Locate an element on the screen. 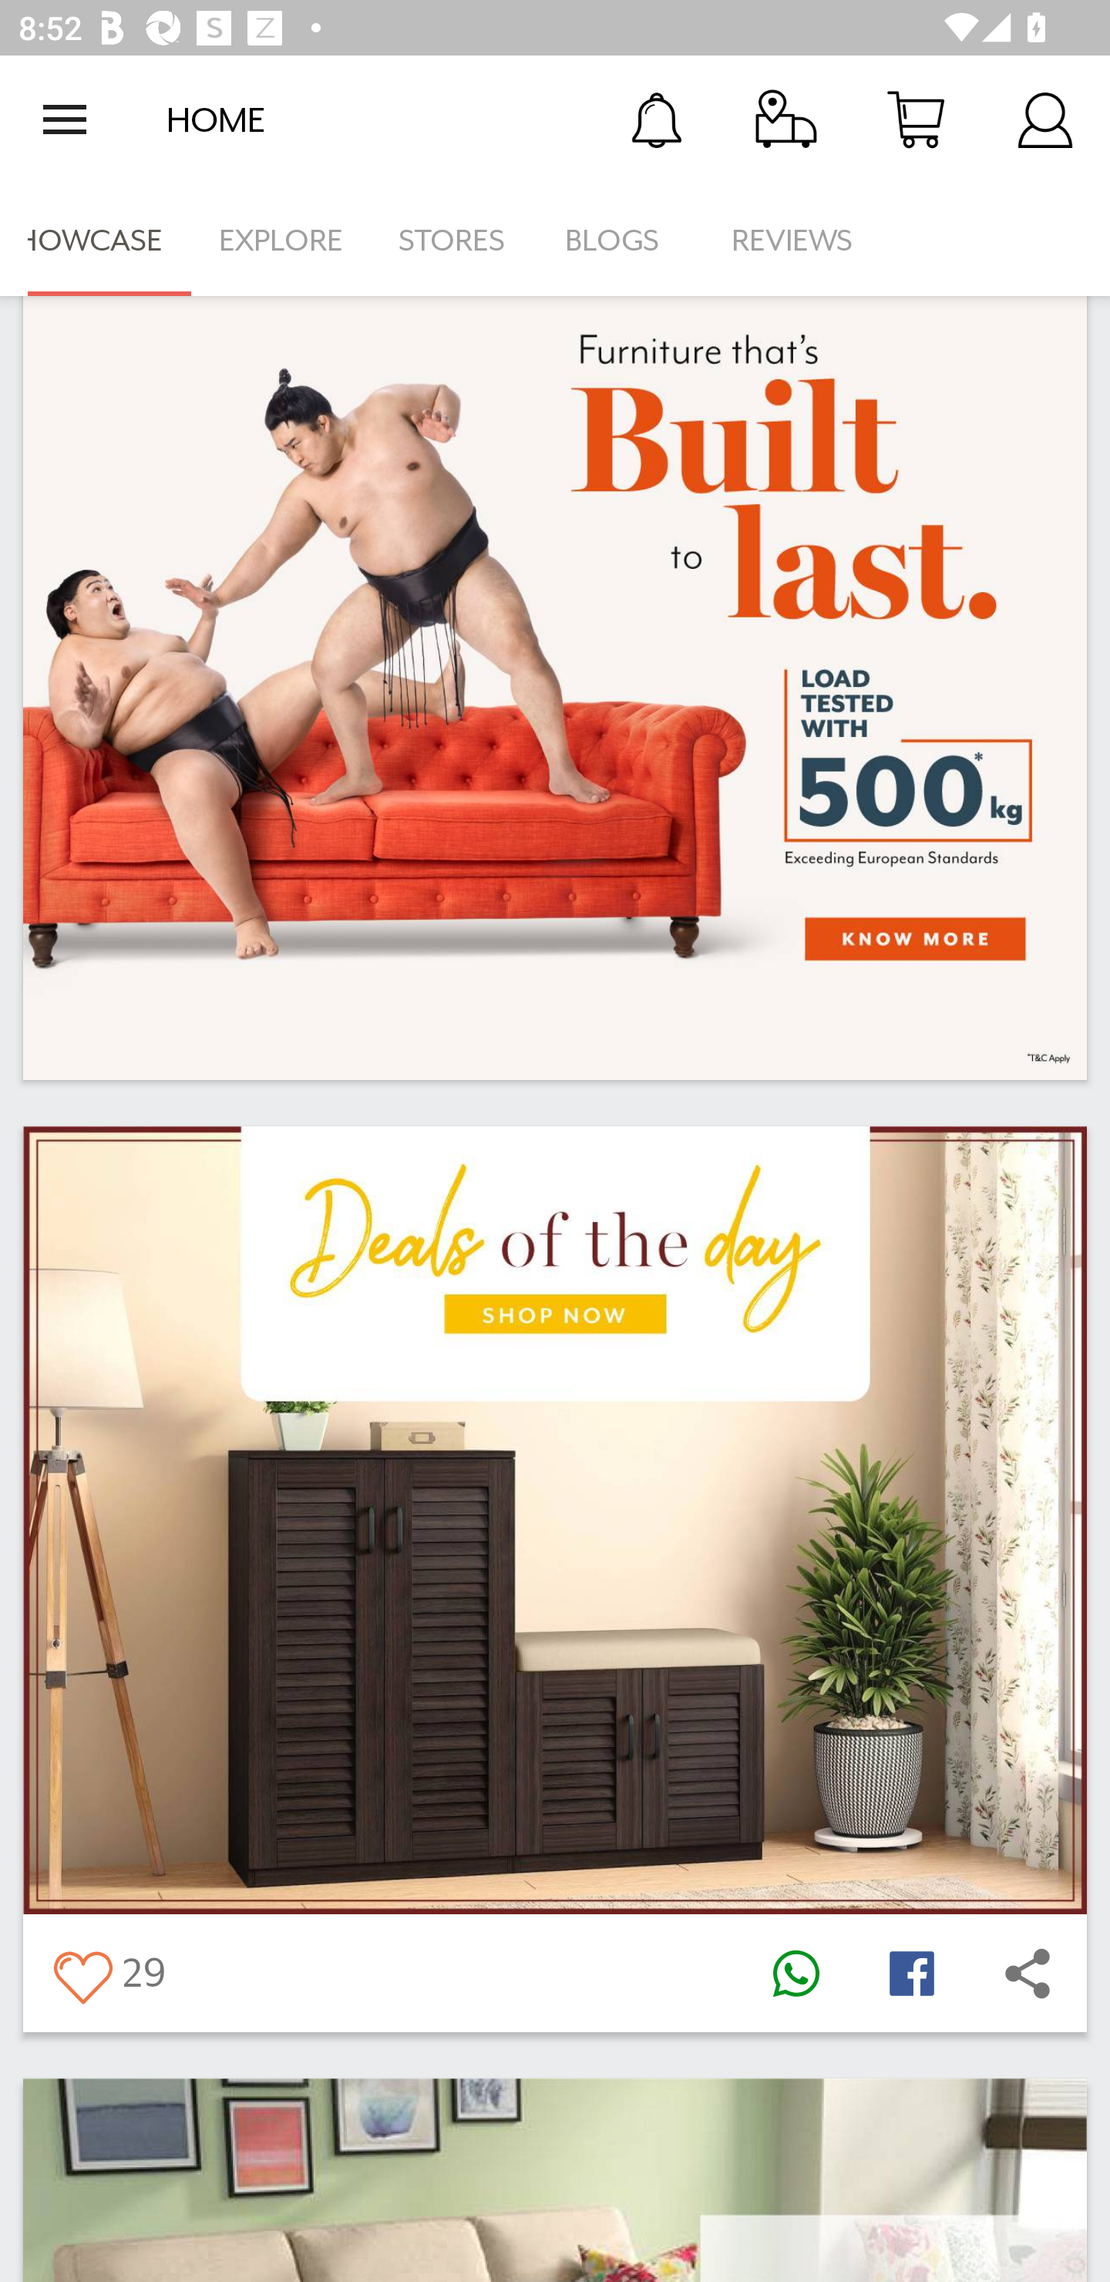  EXPLORE is located at coordinates (281, 241).